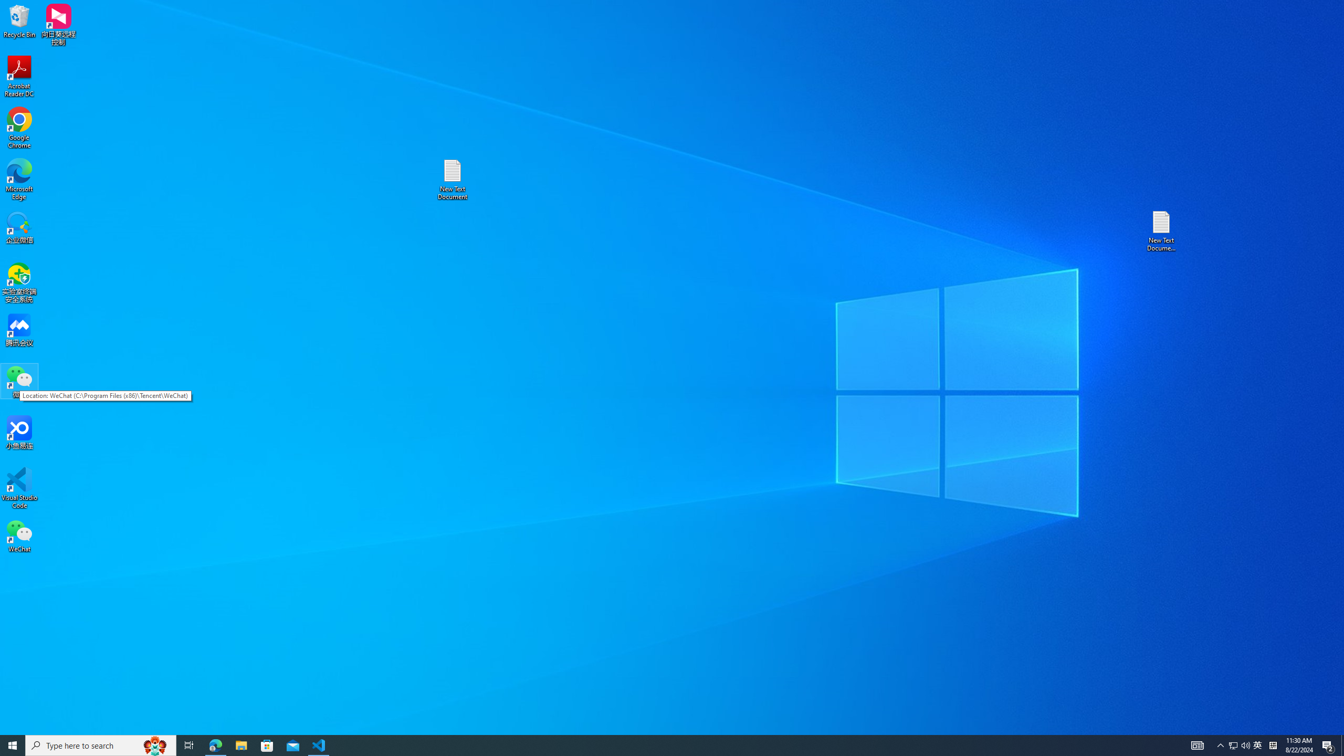  What do you see at coordinates (1221, 745) in the screenshot?
I see `Notification Chevron` at bounding box center [1221, 745].